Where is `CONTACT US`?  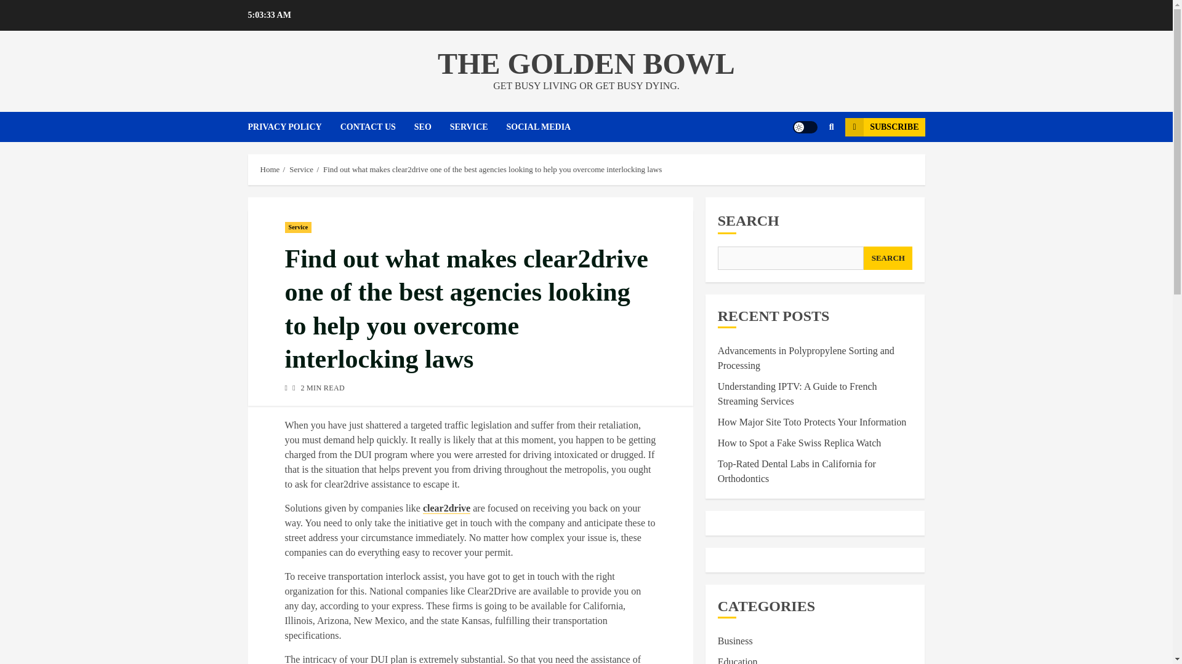 CONTACT US is located at coordinates (377, 127).